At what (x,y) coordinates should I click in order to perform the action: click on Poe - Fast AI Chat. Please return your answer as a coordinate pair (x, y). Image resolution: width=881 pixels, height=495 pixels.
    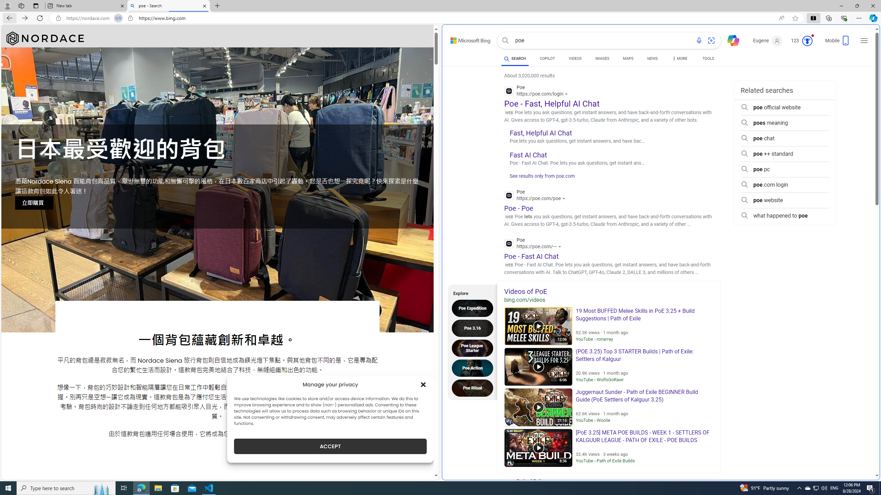
    Looking at the image, I should click on (531, 256).